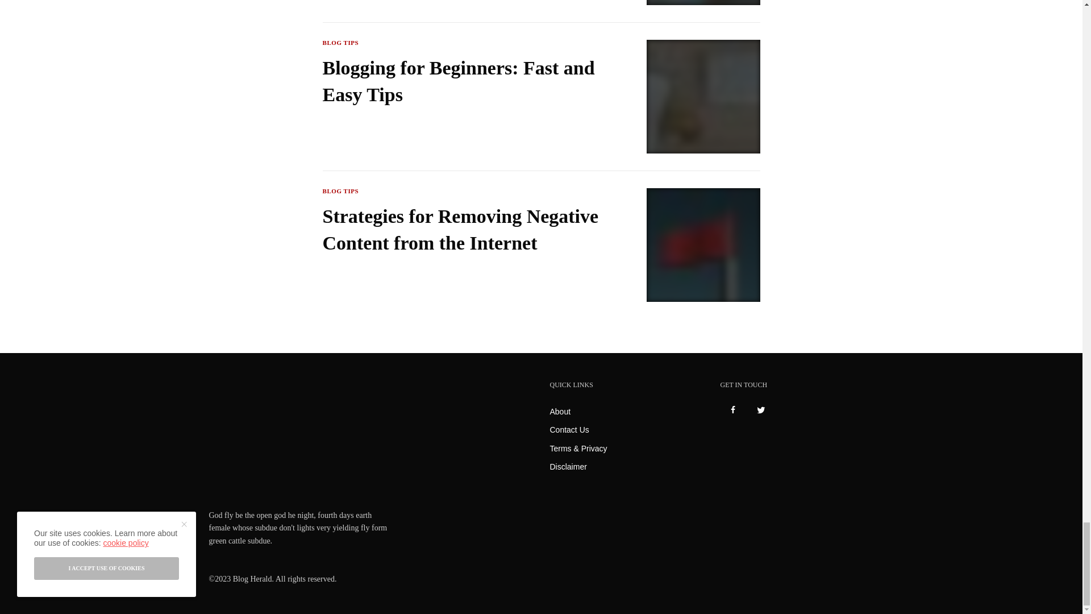 This screenshot has width=1091, height=614. I want to click on Blogging for Beginners: Fast and Easy Tips, so click(463, 82).